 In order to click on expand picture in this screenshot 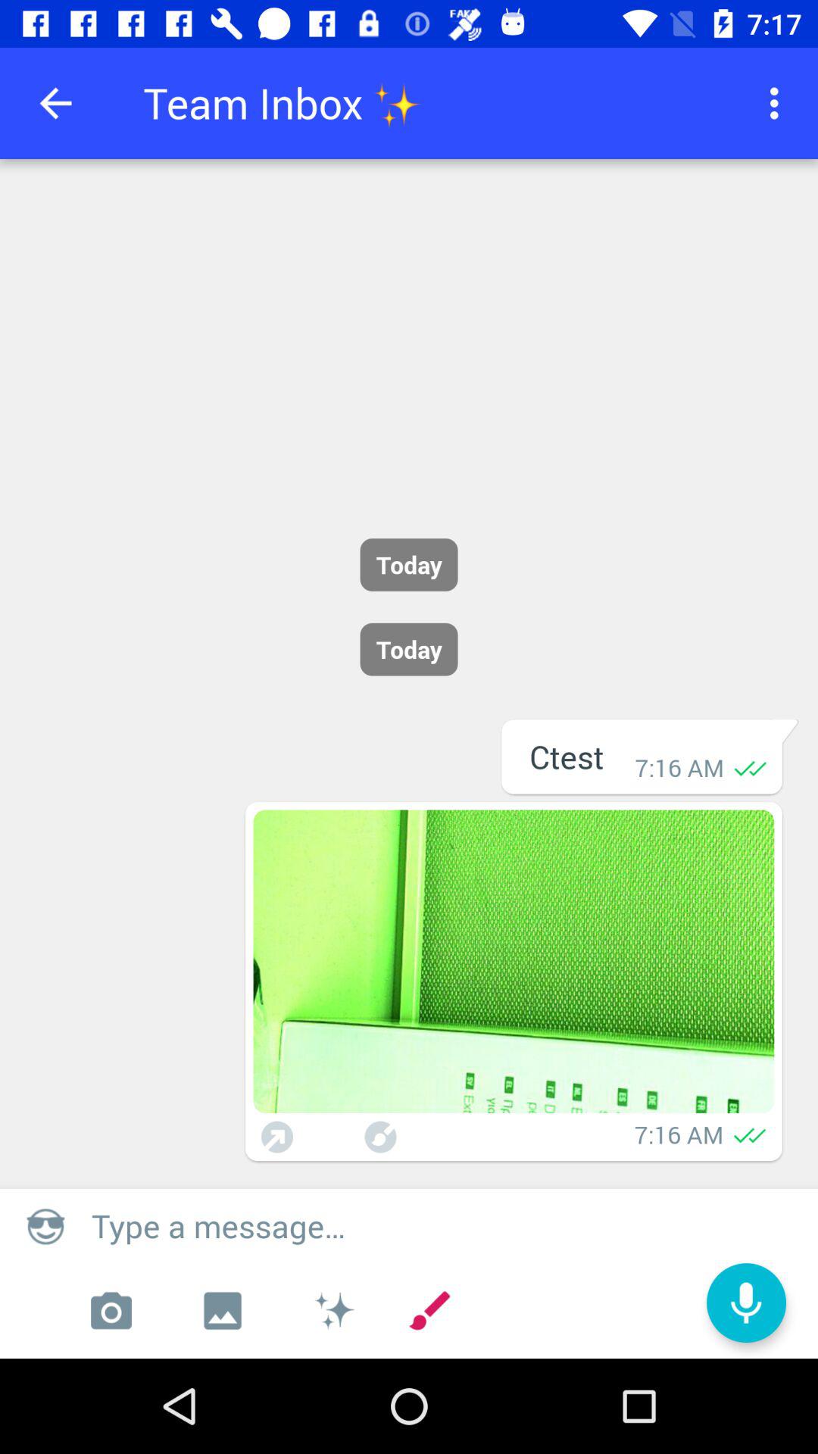, I will do `click(514, 962)`.